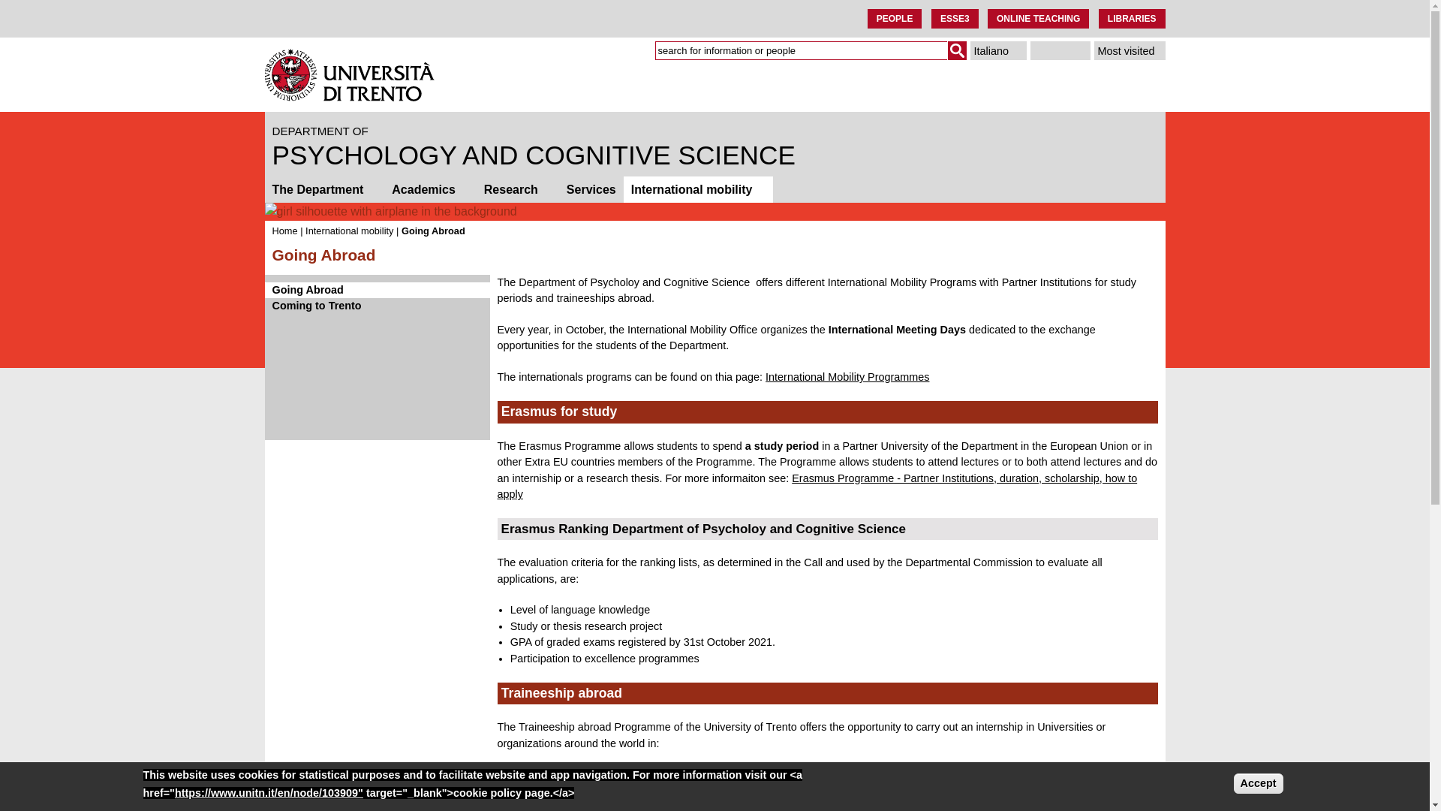 This screenshot has height=811, width=1441. Describe the element at coordinates (800, 50) in the screenshot. I see `search for information or people` at that location.